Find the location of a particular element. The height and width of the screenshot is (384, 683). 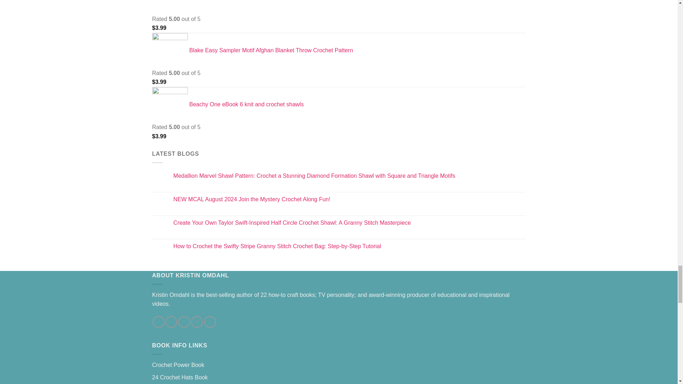

NEW MCAL August 2024 Join the Mystery Crochet Along Fun! is located at coordinates (349, 199).